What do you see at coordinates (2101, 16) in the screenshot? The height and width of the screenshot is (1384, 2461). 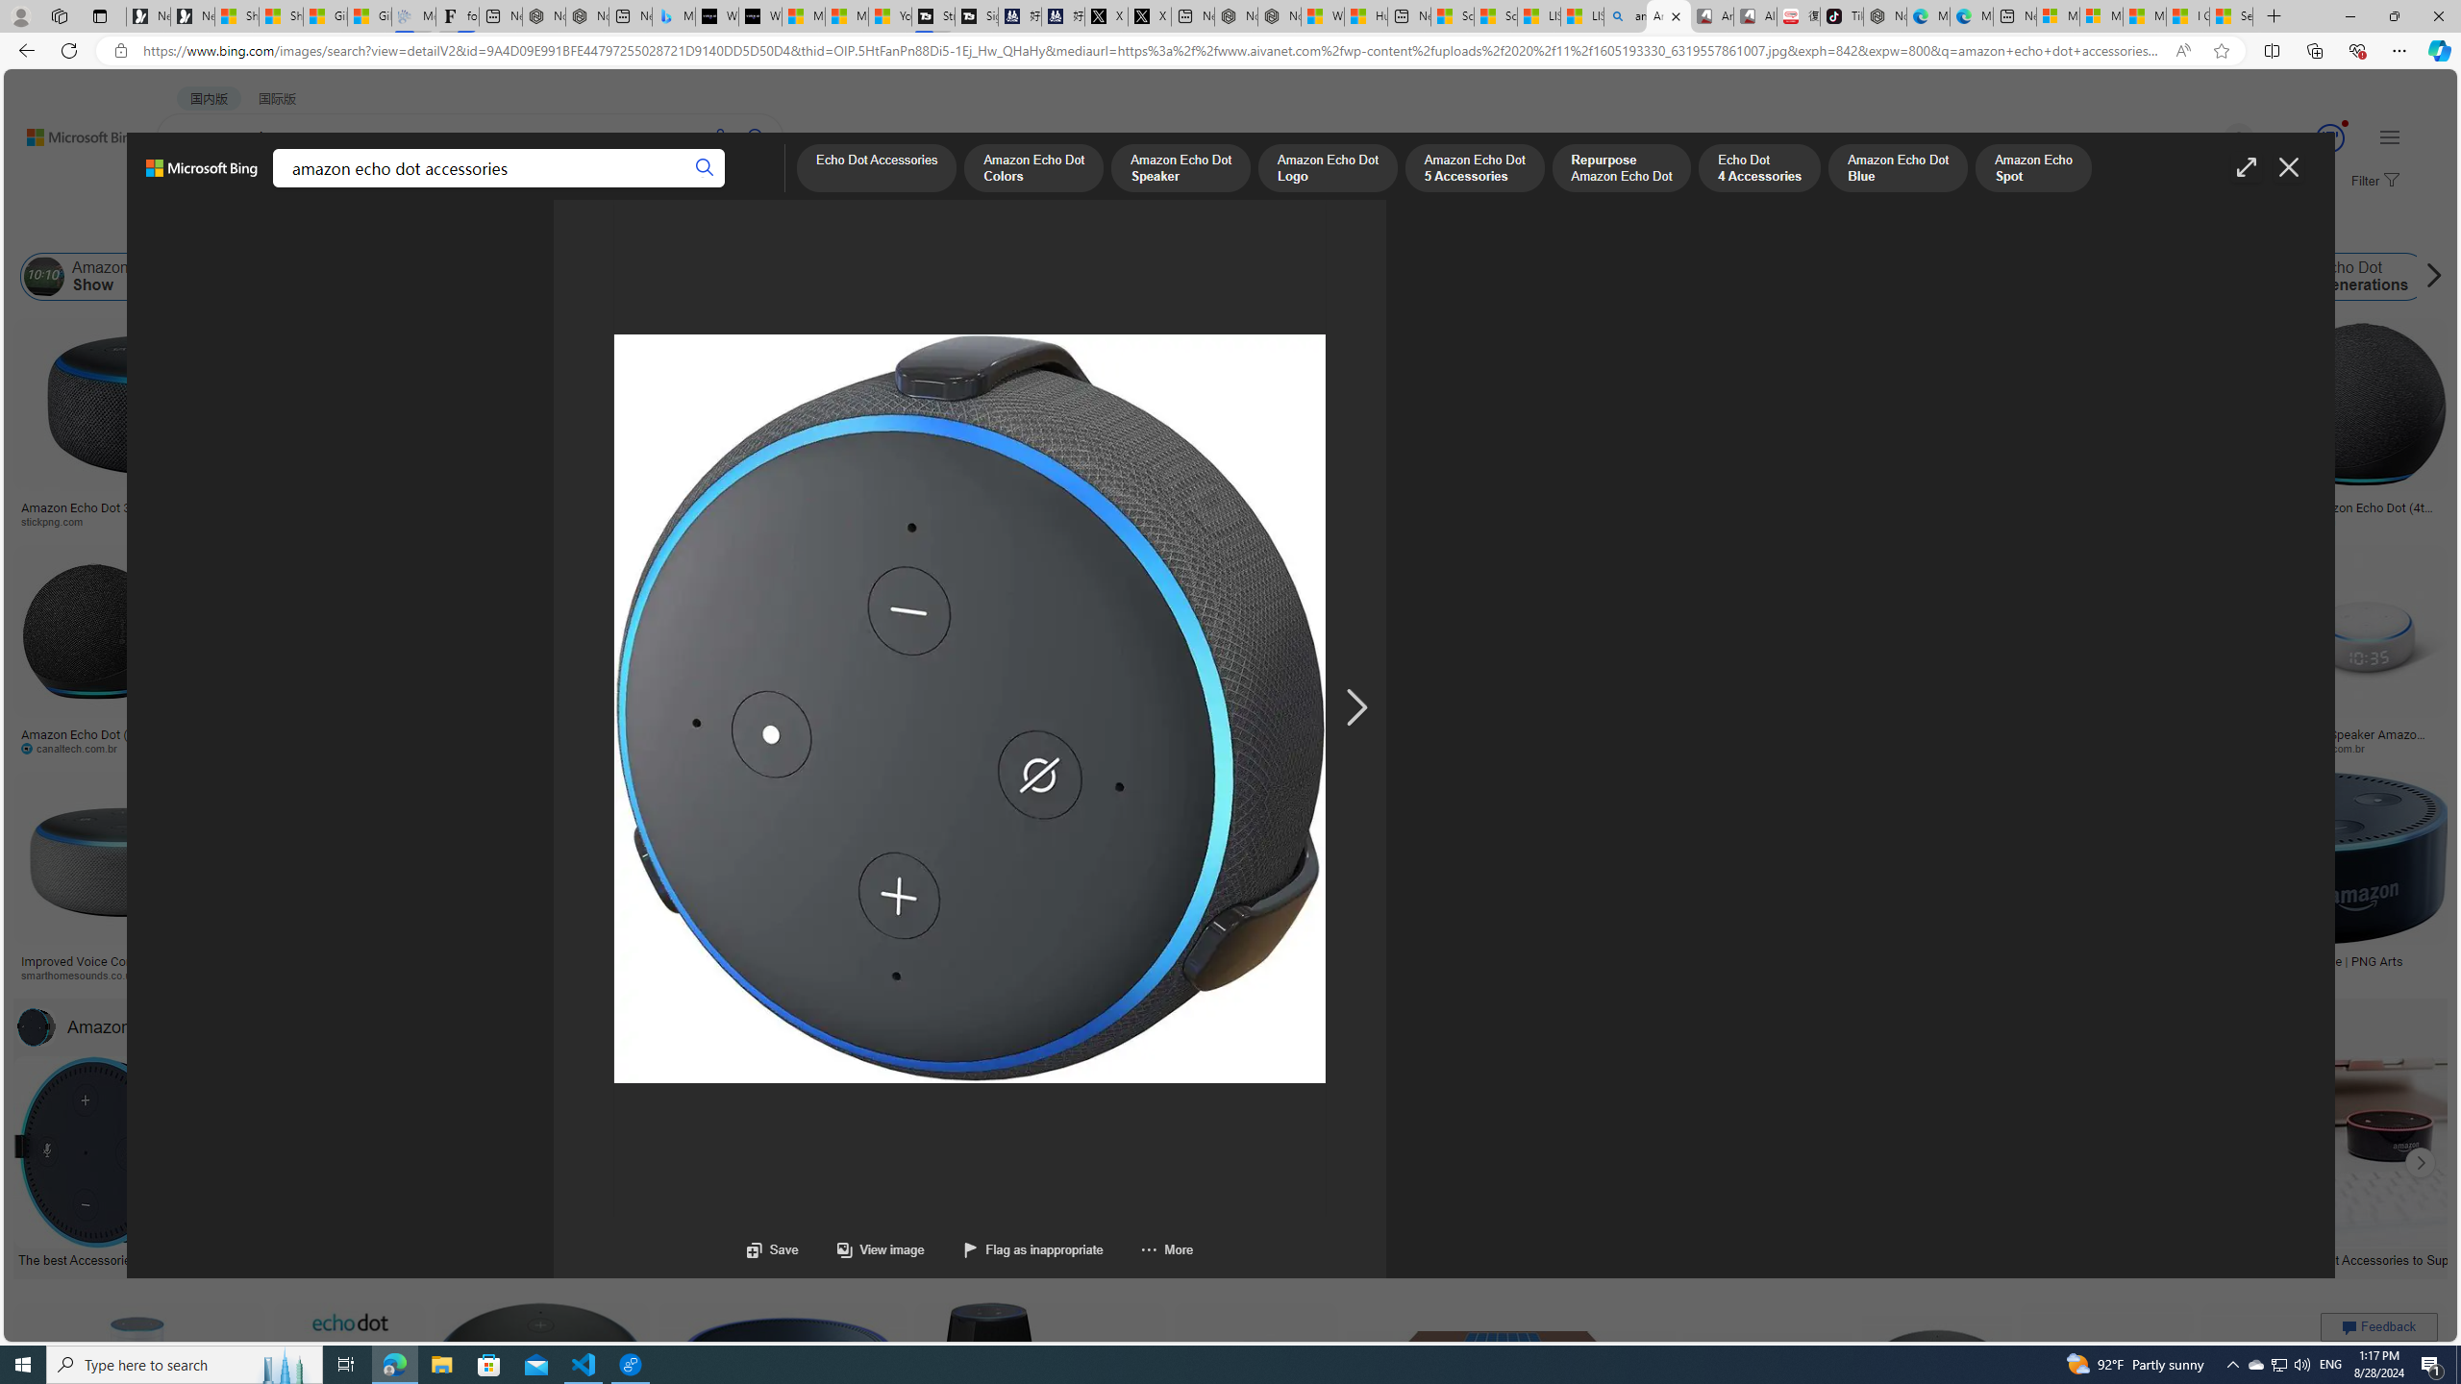 I see `Microsoft account | Privacy` at bounding box center [2101, 16].